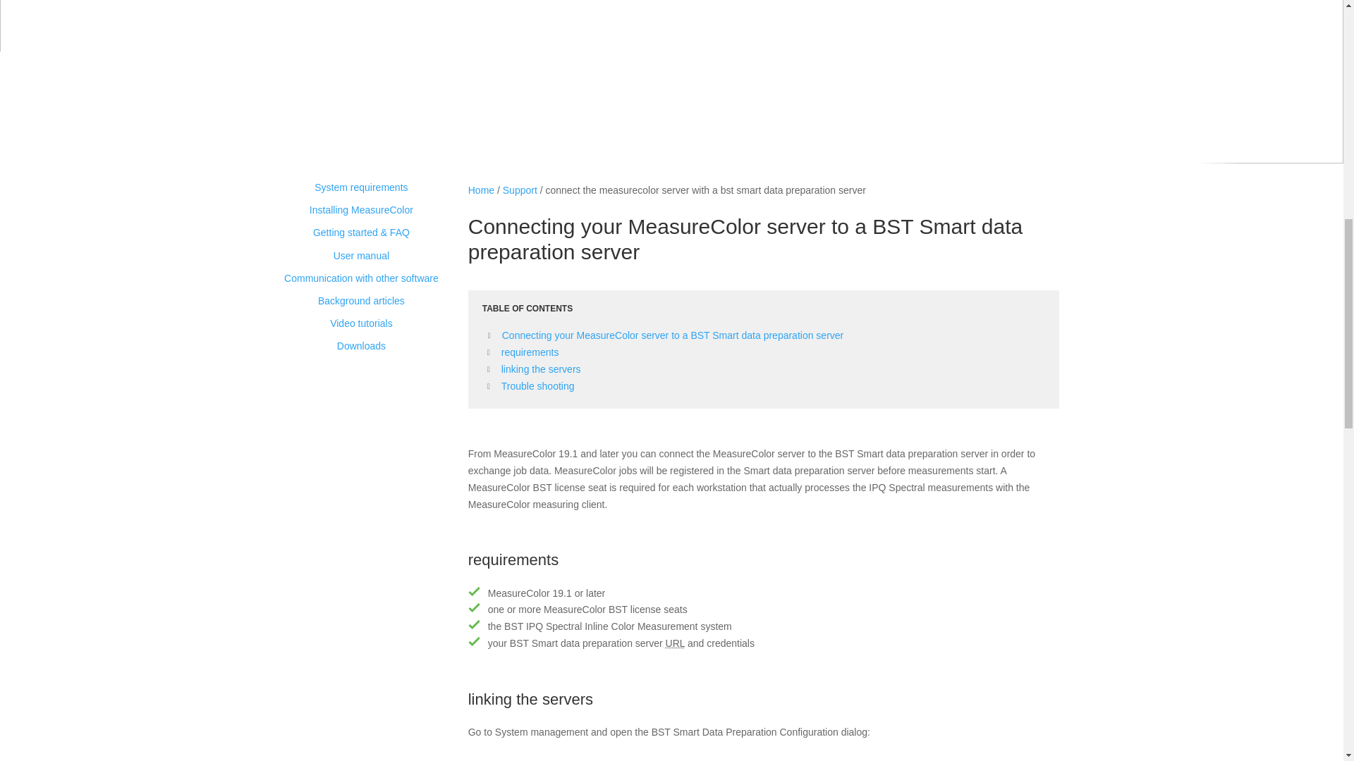 Image resolution: width=1354 pixels, height=761 pixels. Describe the element at coordinates (361, 345) in the screenshot. I see `Downloads` at that location.